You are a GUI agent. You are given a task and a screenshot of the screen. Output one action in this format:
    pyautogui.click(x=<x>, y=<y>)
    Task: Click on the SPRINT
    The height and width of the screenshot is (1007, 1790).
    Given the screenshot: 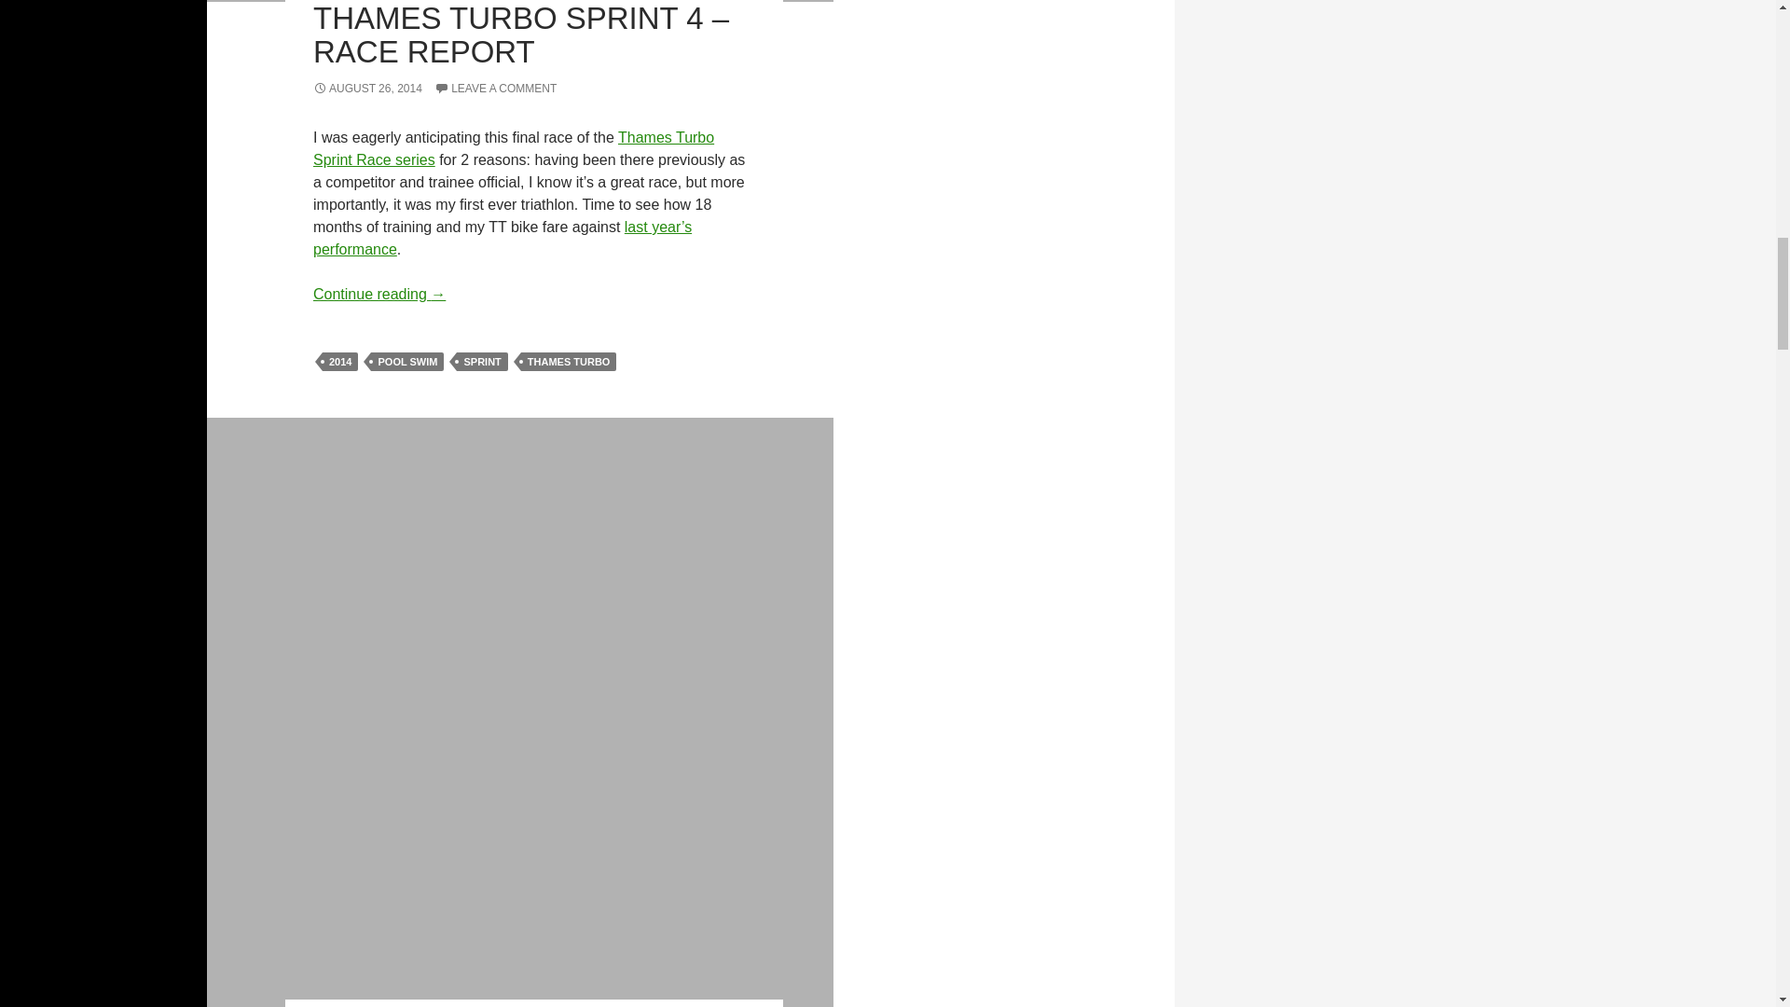 What is the action you would take?
    pyautogui.click(x=481, y=362)
    